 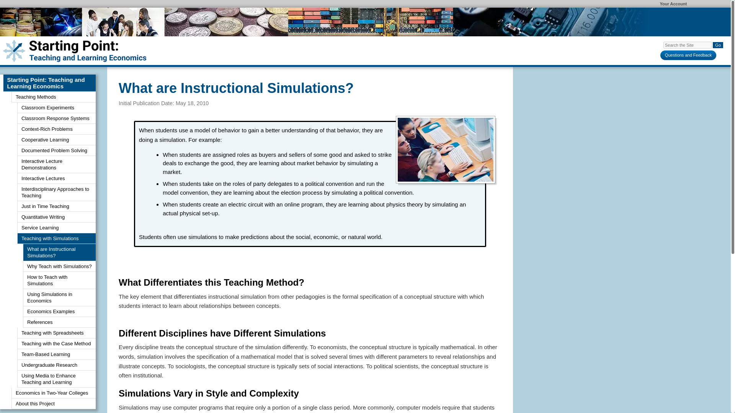 What do you see at coordinates (59, 298) in the screenshot?
I see `Using Simulations in Economics` at bounding box center [59, 298].